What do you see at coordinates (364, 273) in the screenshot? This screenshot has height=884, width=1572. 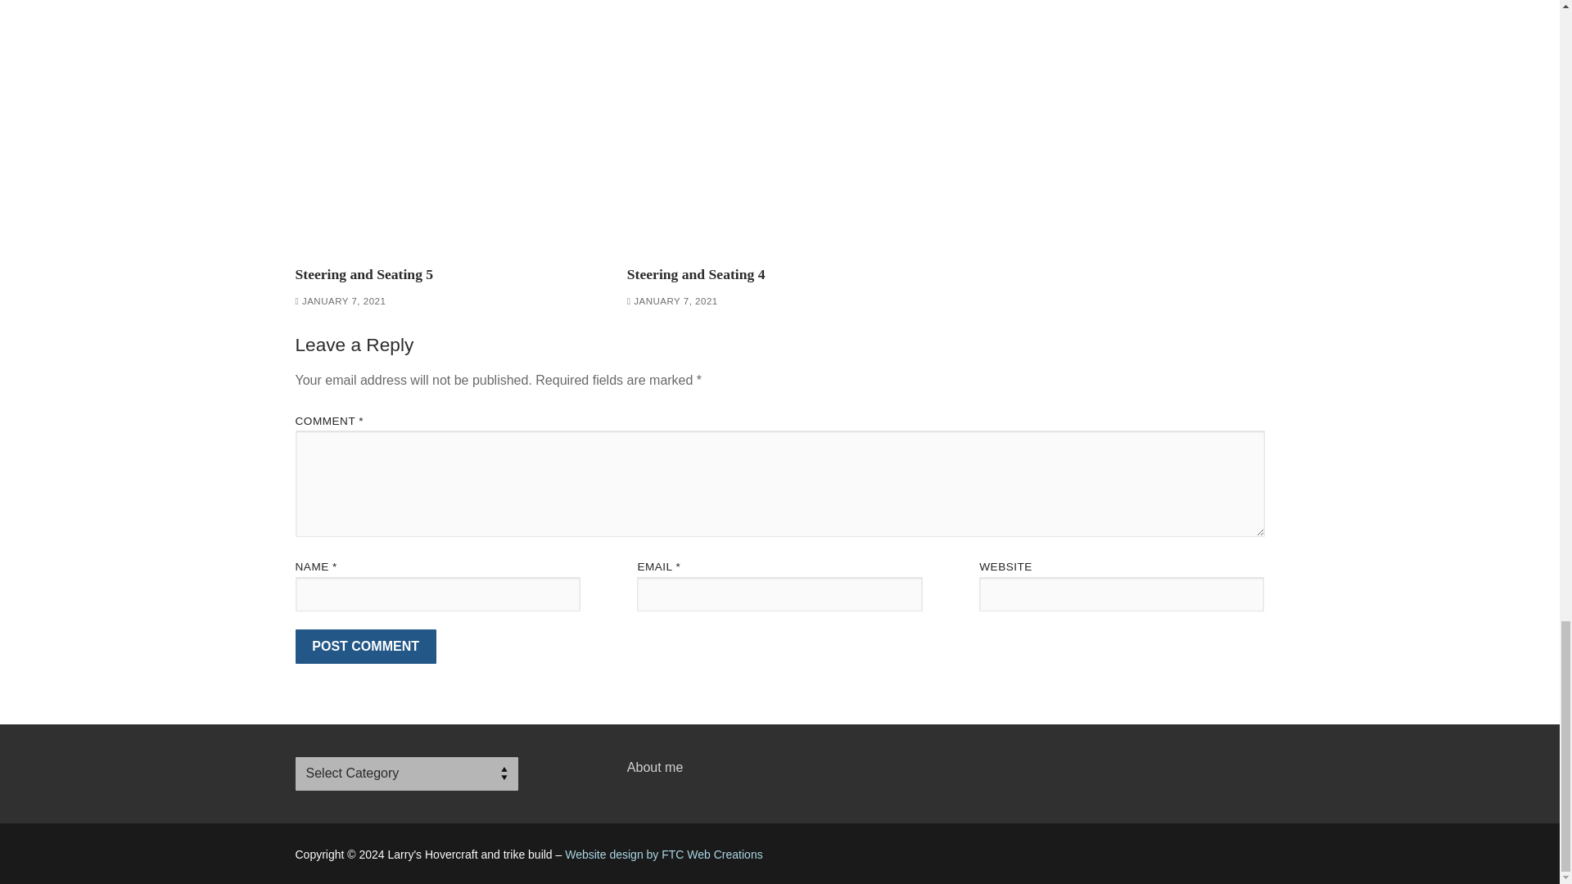 I see `Steering and Seating 5` at bounding box center [364, 273].